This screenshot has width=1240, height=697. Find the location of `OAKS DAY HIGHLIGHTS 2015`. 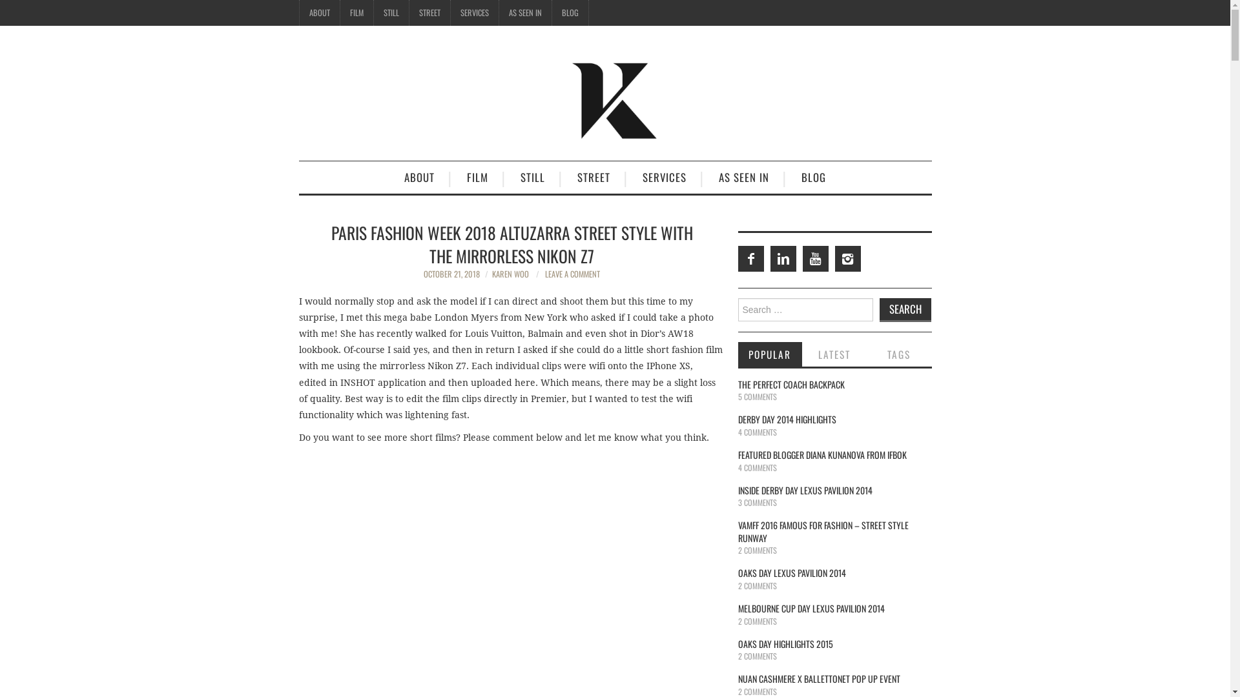

OAKS DAY HIGHLIGHTS 2015 is located at coordinates (785, 644).